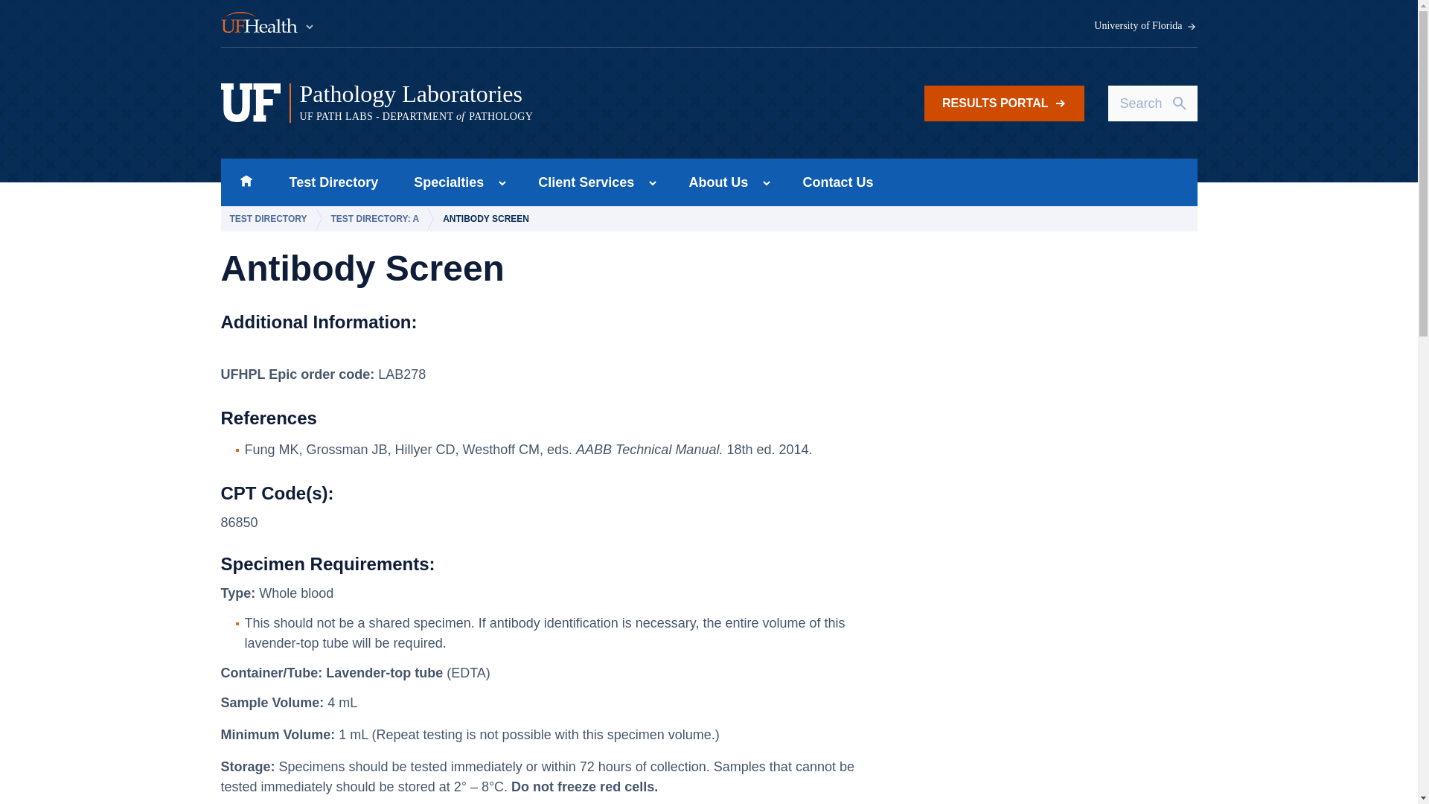 This screenshot has height=804, width=1429. I want to click on UF Health, so click(268, 24).